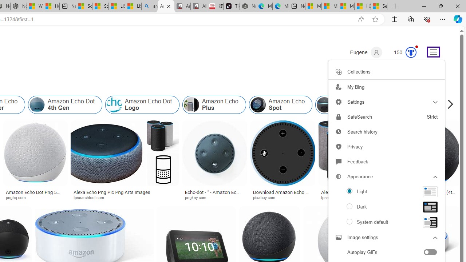 The width and height of the screenshot is (466, 262). Describe the element at coordinates (402, 52) in the screenshot. I see `Microsoft Rewards 147` at that location.